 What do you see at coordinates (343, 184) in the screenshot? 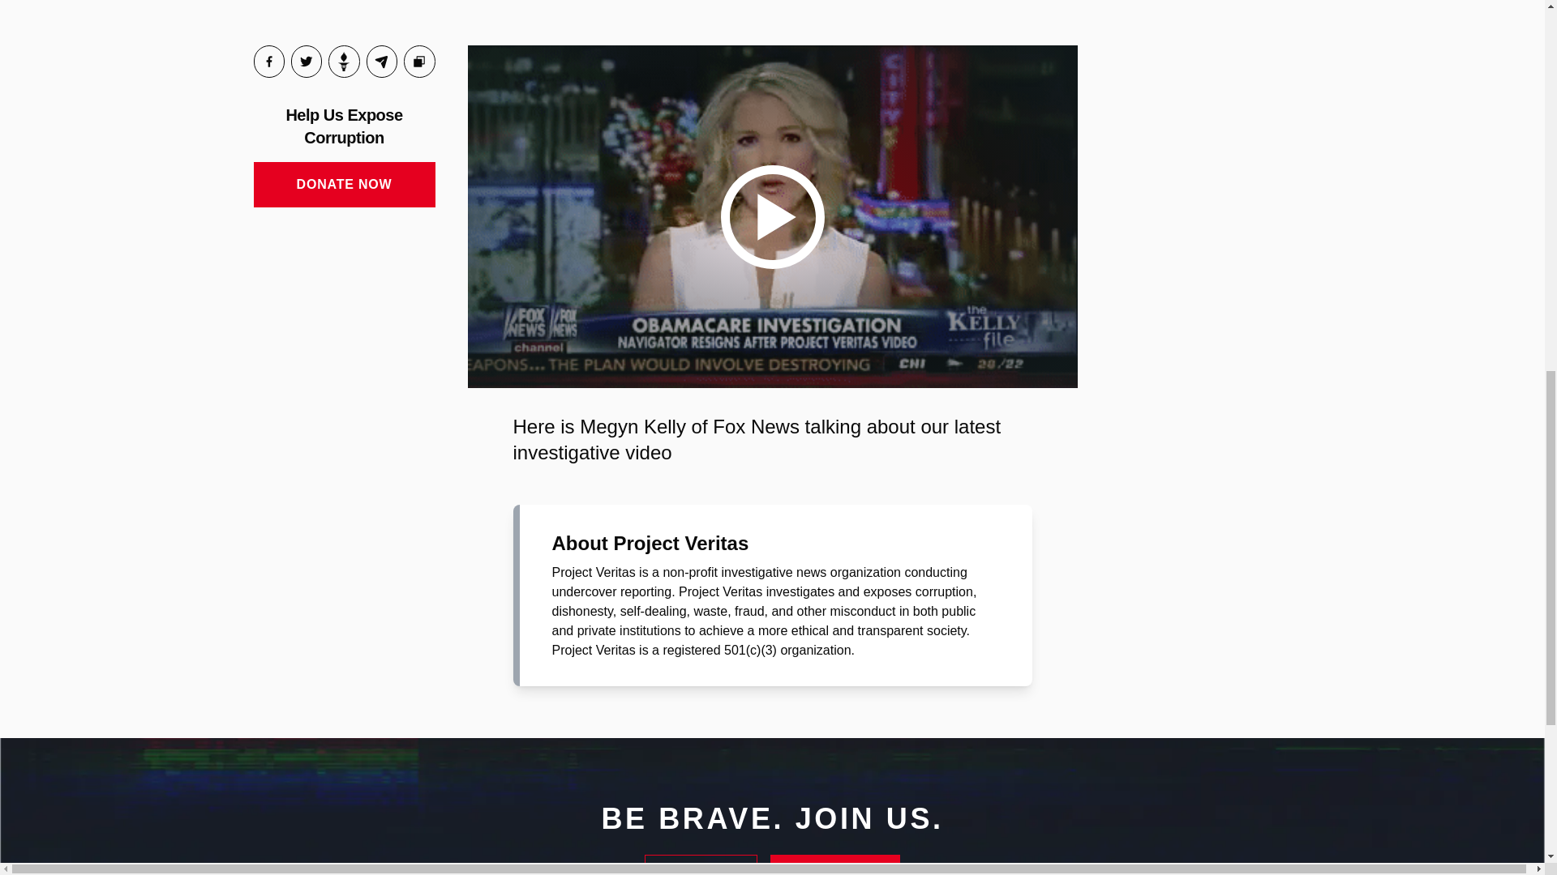
I see `DONATE NOW` at bounding box center [343, 184].